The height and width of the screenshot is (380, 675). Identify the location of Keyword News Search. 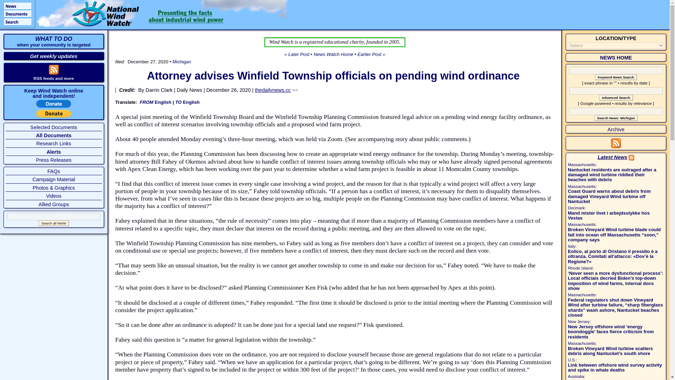
(616, 77).